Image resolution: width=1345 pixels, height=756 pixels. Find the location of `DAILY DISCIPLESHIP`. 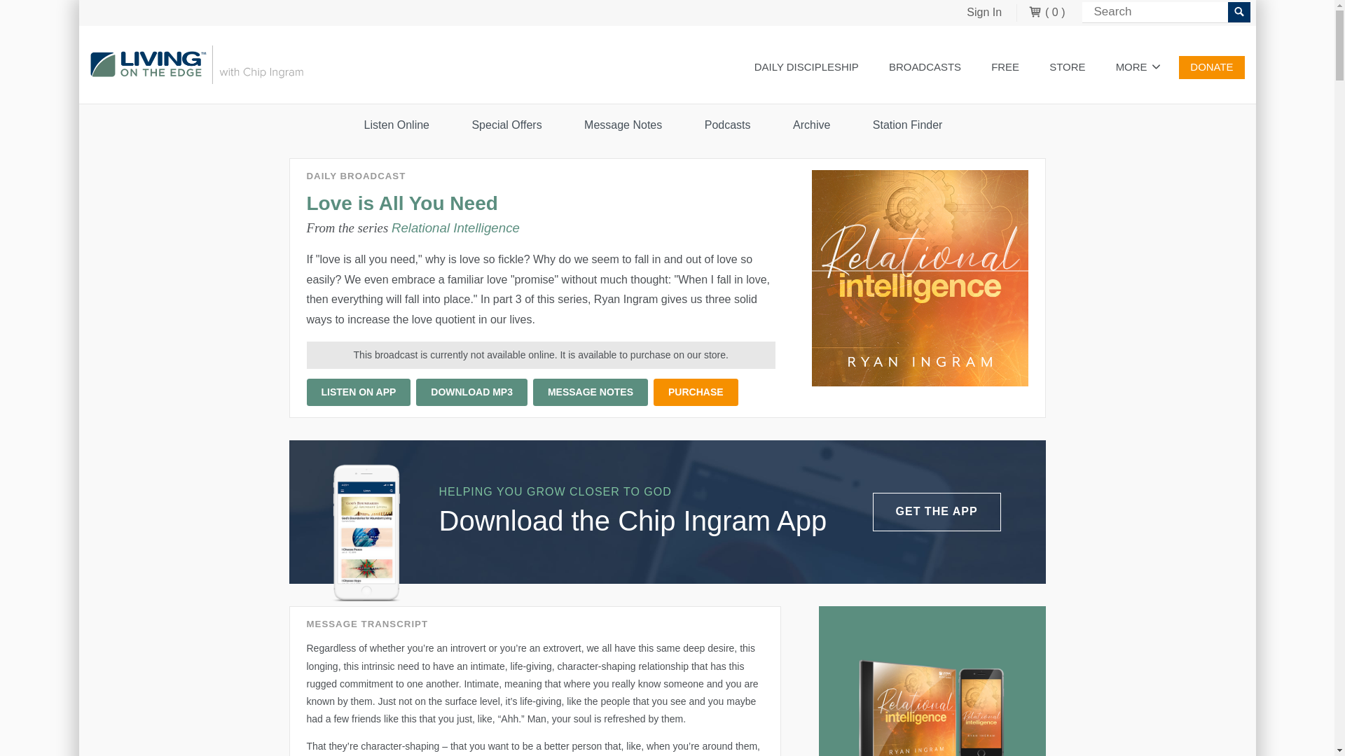

DAILY DISCIPLESHIP is located at coordinates (807, 67).